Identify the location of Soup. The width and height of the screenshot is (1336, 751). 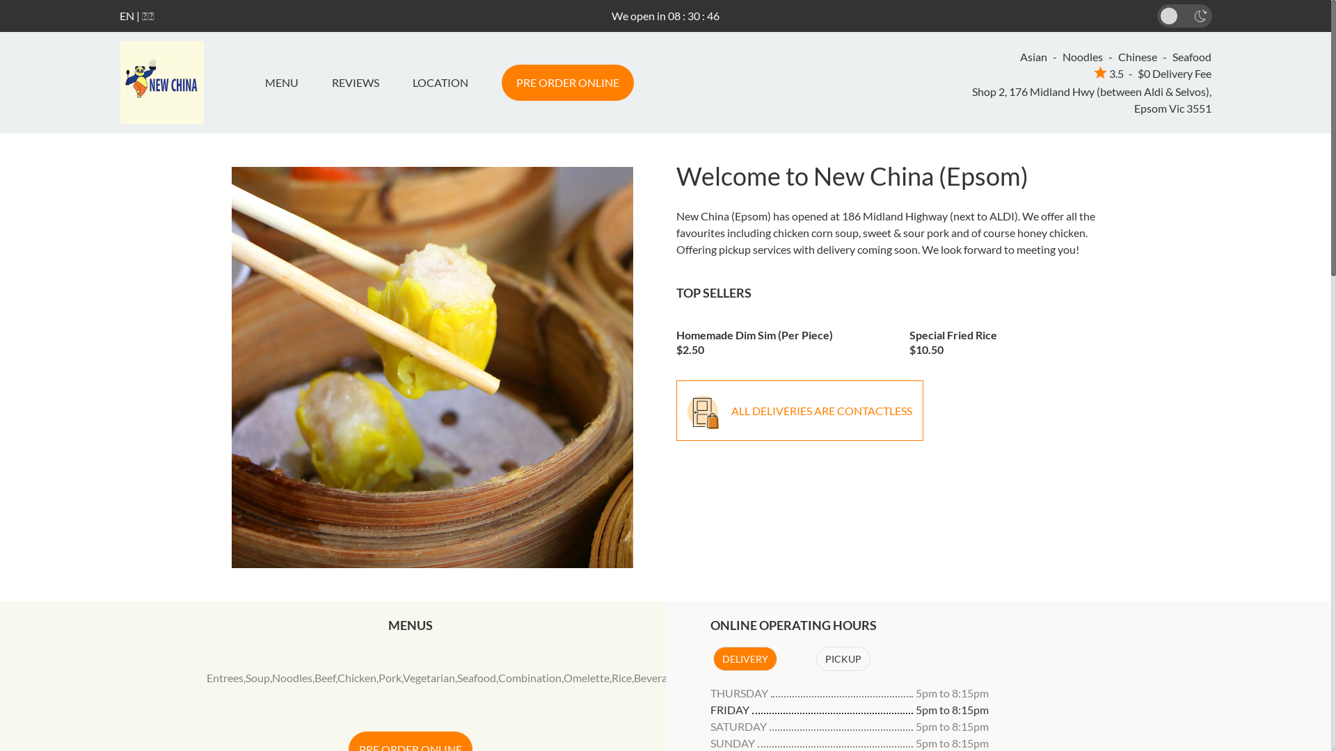
(257, 677).